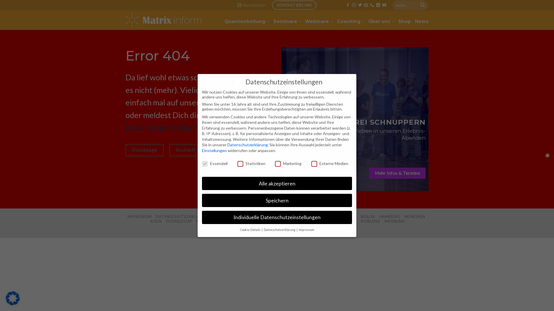  What do you see at coordinates (257, 221) in the screenshot?
I see `HEIDELBERG` at bounding box center [257, 221].